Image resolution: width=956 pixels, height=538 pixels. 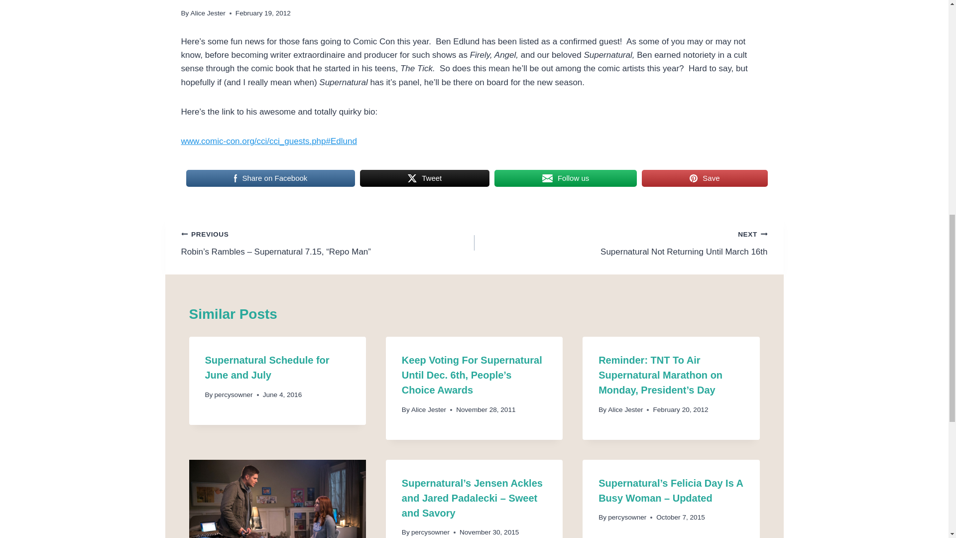 What do you see at coordinates (565, 178) in the screenshot?
I see `Follow us` at bounding box center [565, 178].